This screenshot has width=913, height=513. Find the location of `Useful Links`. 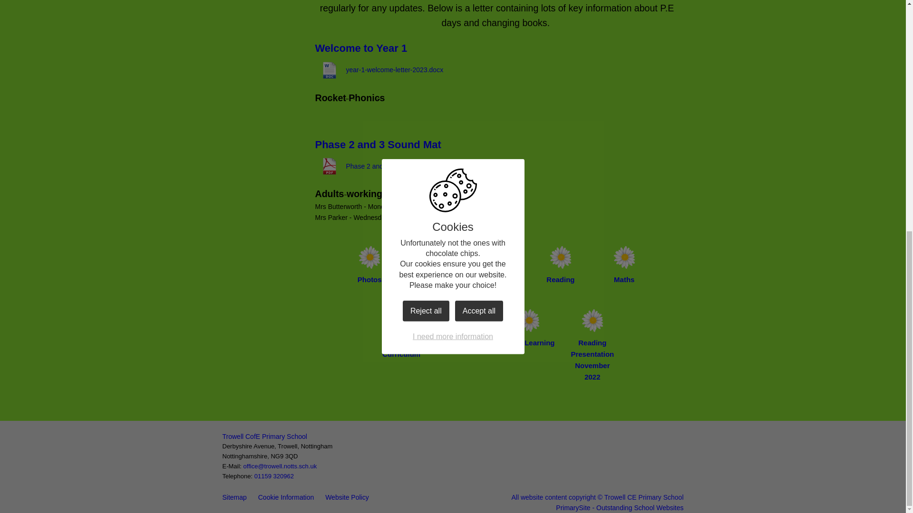

Useful Links is located at coordinates (465, 327).